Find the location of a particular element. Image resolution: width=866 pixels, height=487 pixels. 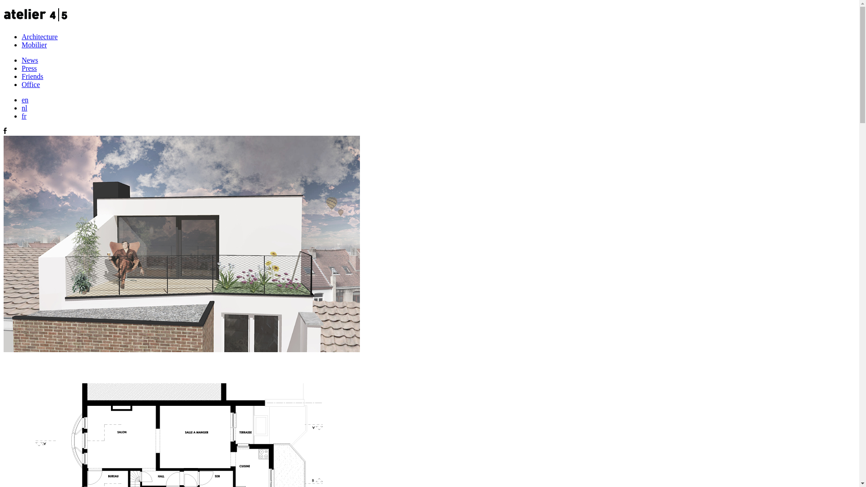

Architecture is located at coordinates (40, 37).